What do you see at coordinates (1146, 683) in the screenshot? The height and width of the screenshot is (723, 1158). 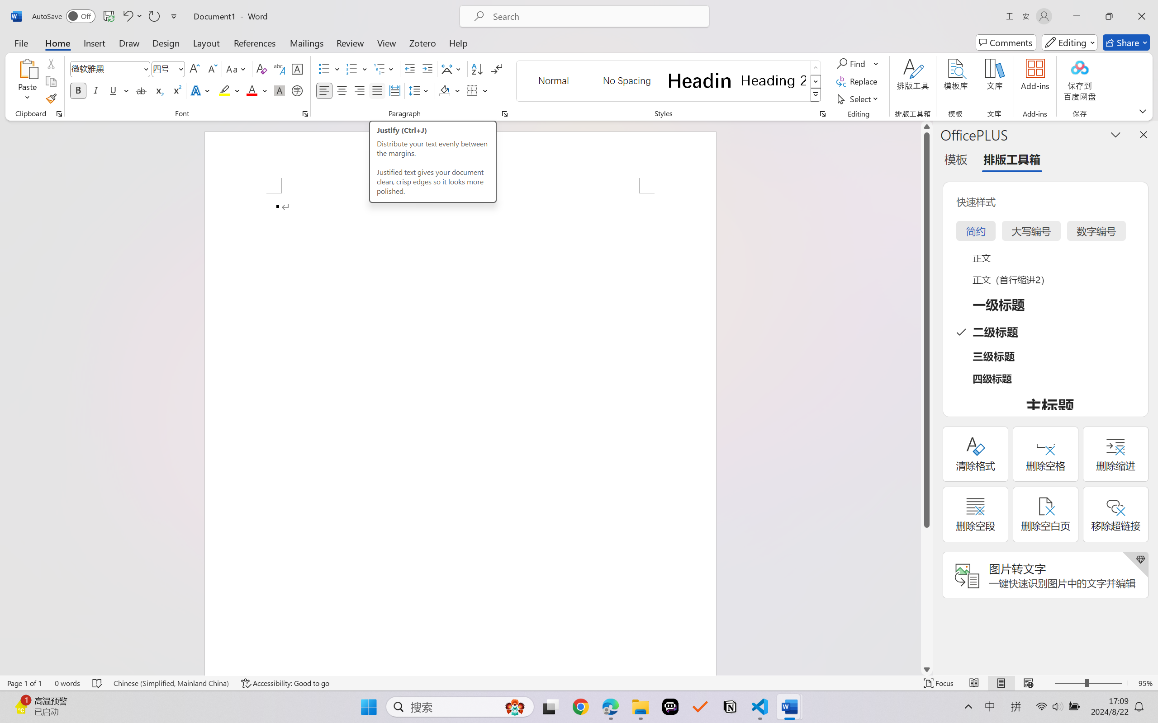 I see `Zoom 95%` at bounding box center [1146, 683].